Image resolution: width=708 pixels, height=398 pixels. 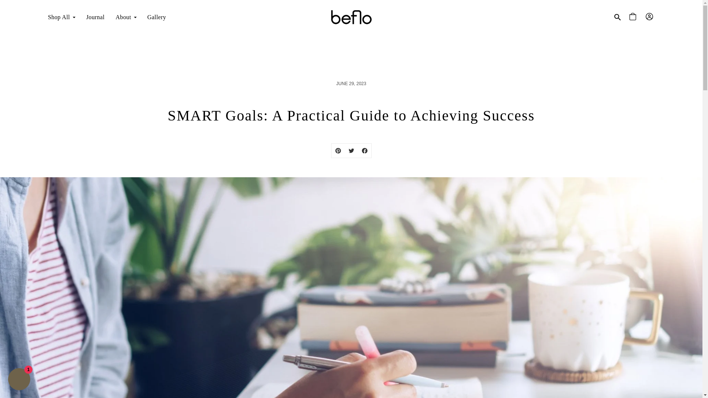 I want to click on Journal, so click(x=96, y=17).